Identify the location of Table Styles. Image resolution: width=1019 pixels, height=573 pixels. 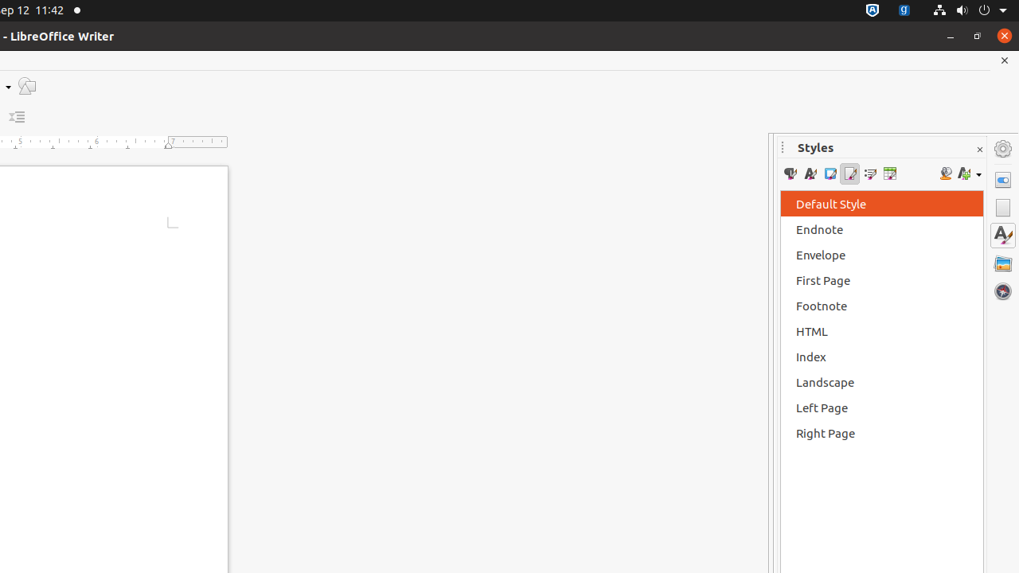
(890, 173).